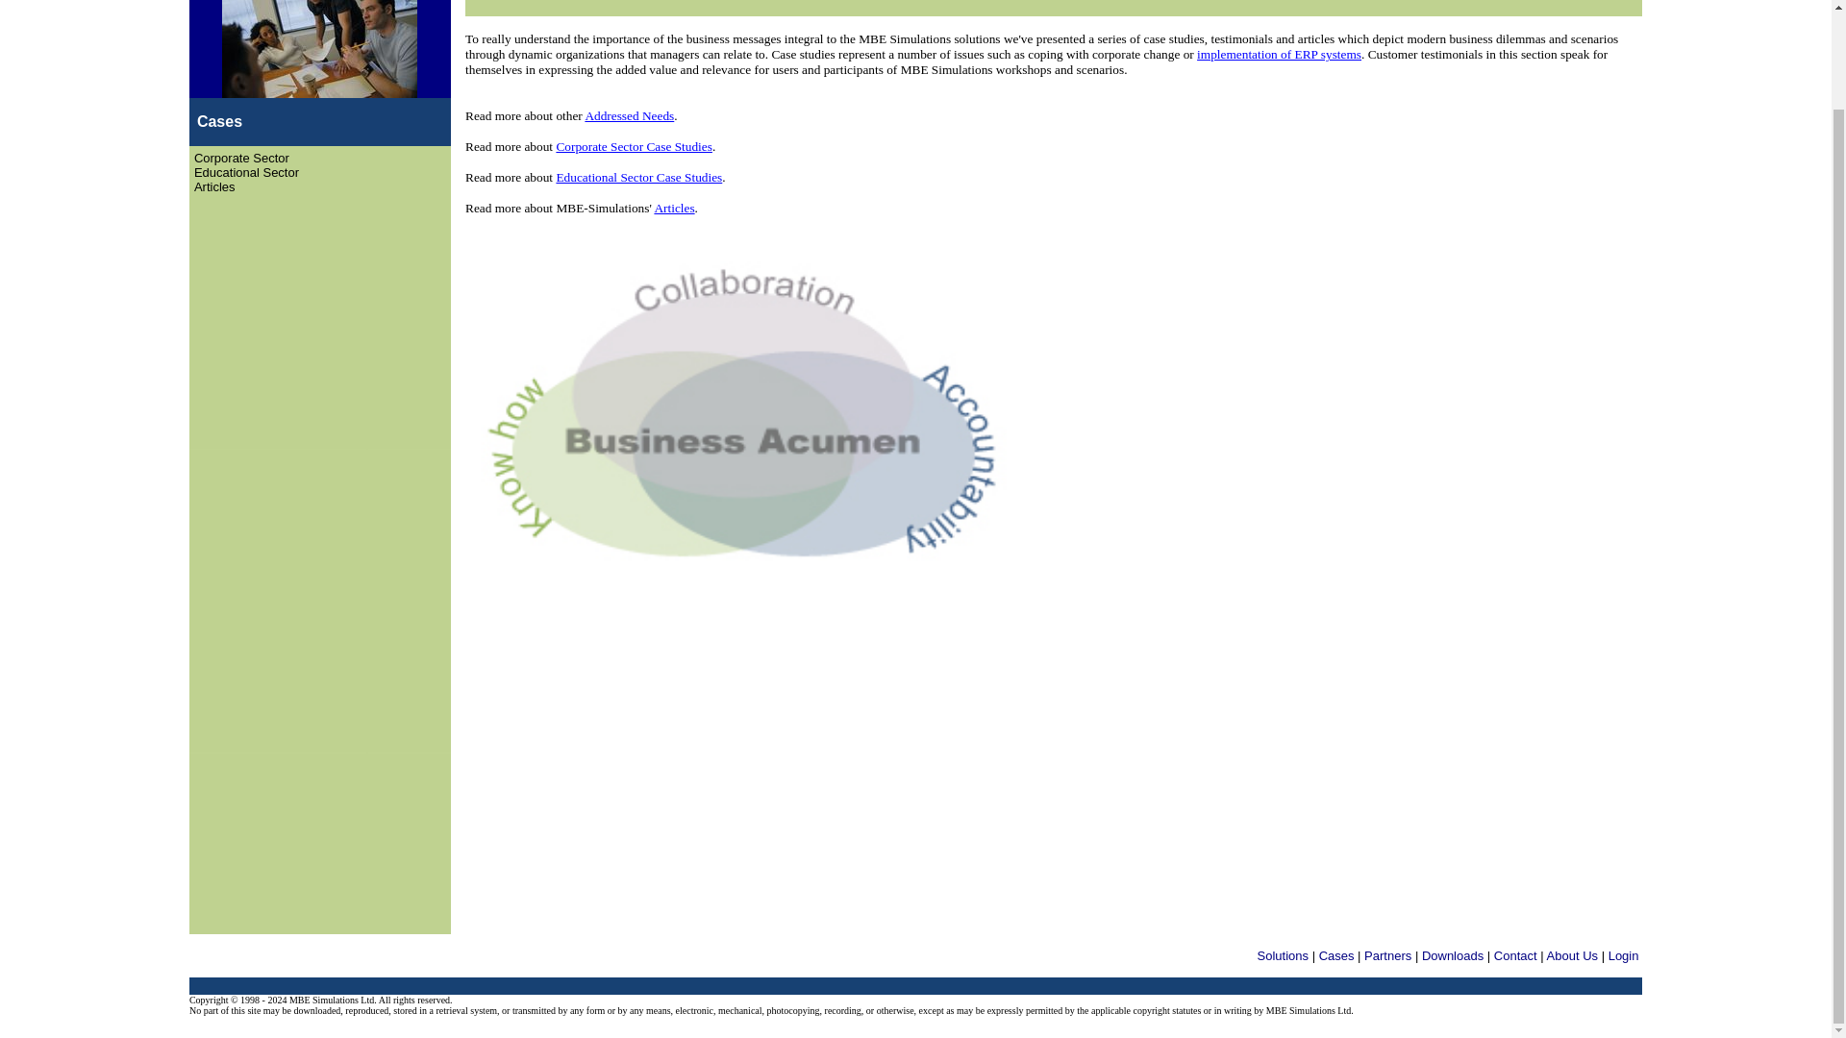 This screenshot has height=1038, width=1846. What do you see at coordinates (1279, 54) in the screenshot?
I see `implementation of ERP systems` at bounding box center [1279, 54].